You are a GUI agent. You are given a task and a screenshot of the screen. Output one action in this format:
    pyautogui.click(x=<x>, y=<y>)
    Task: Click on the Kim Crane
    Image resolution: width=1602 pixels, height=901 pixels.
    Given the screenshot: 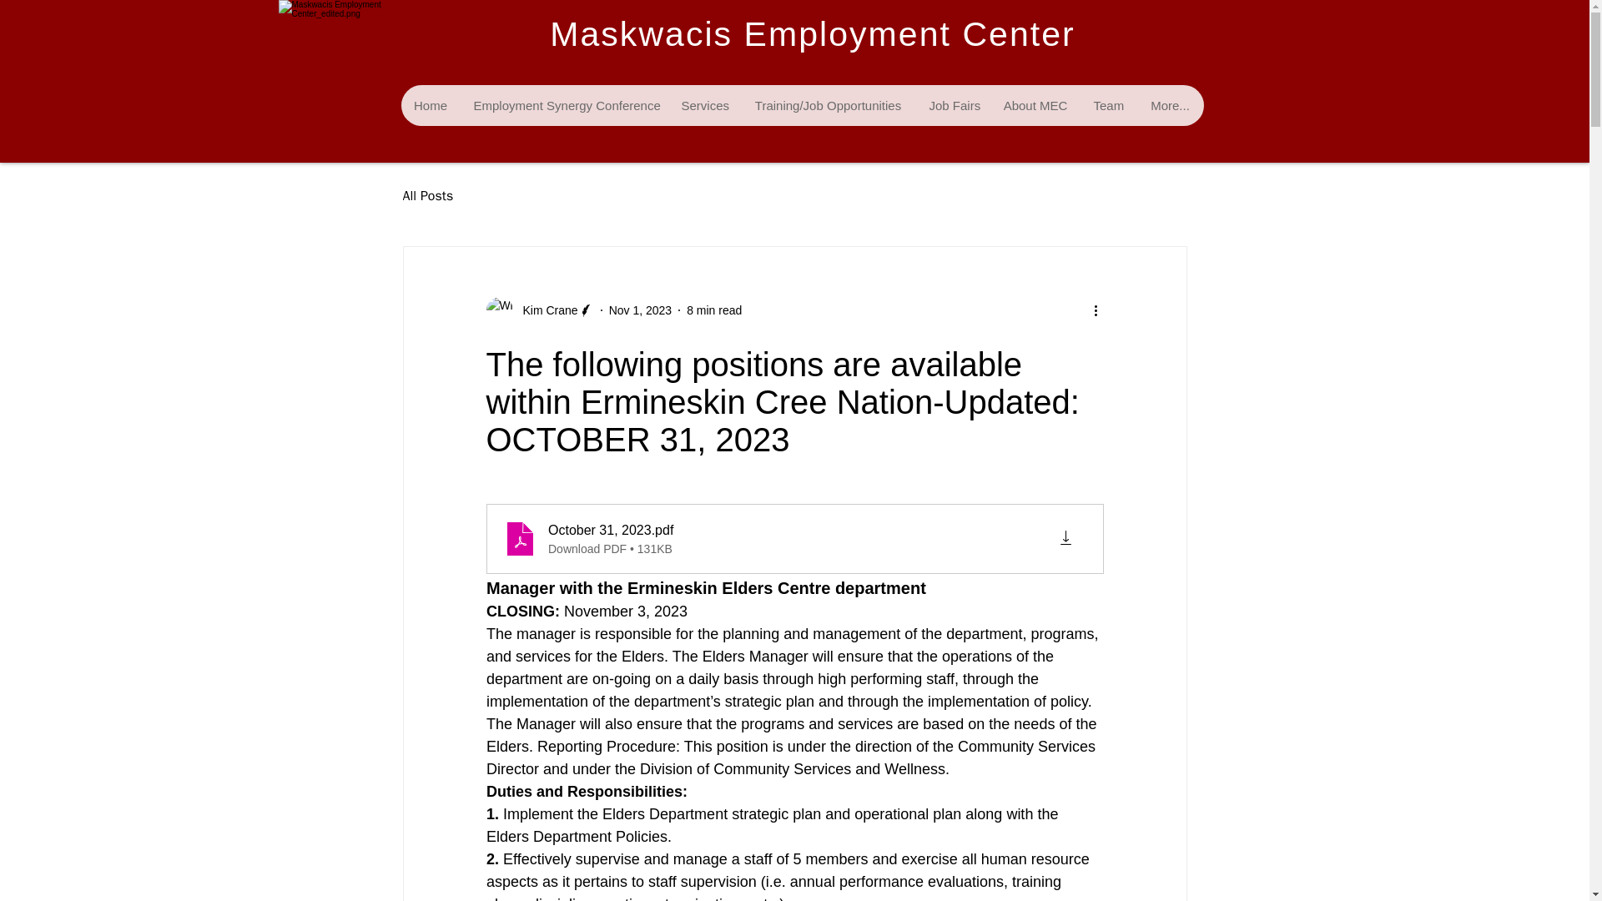 What is the action you would take?
    pyautogui.click(x=544, y=310)
    